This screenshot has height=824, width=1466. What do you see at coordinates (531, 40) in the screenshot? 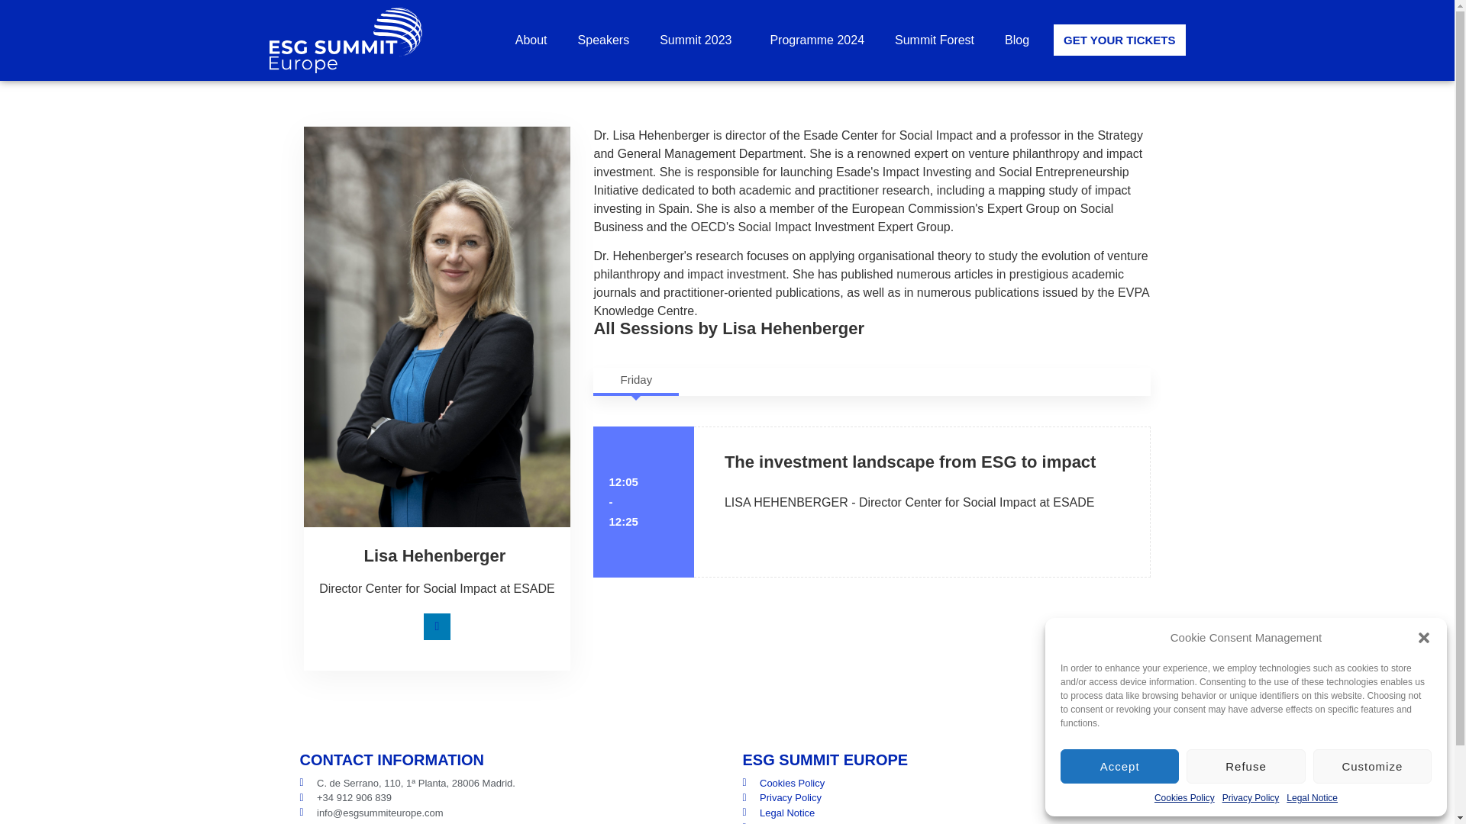
I see `About` at bounding box center [531, 40].